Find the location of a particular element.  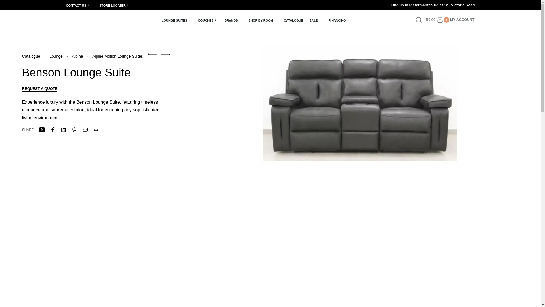

BRANDS is located at coordinates (233, 20).